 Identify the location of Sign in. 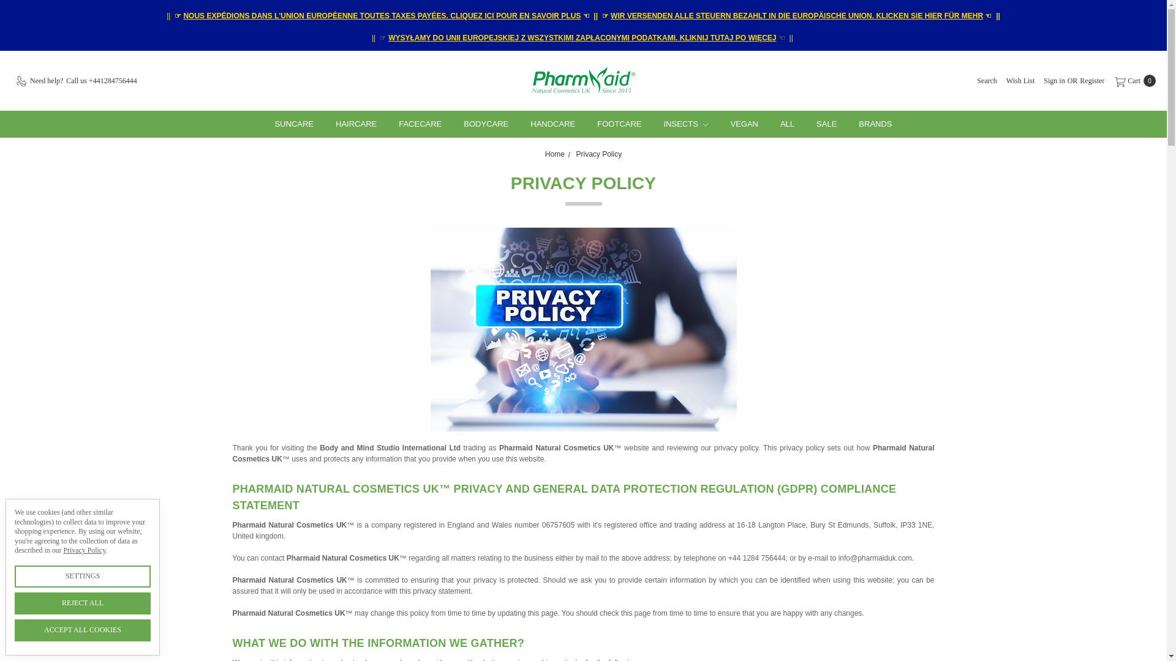
(1053, 81).